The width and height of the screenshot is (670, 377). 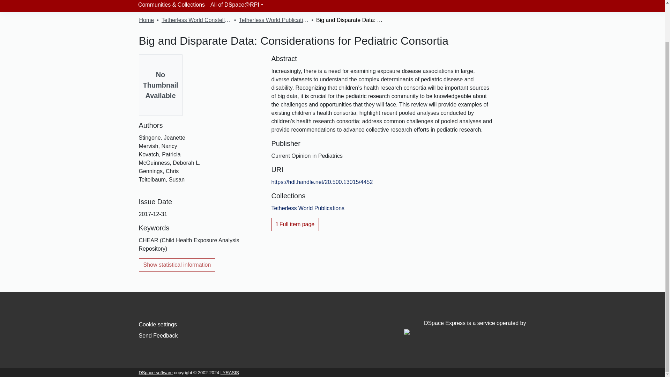 What do you see at coordinates (308, 208) in the screenshot?
I see `Tetherless World Publications` at bounding box center [308, 208].